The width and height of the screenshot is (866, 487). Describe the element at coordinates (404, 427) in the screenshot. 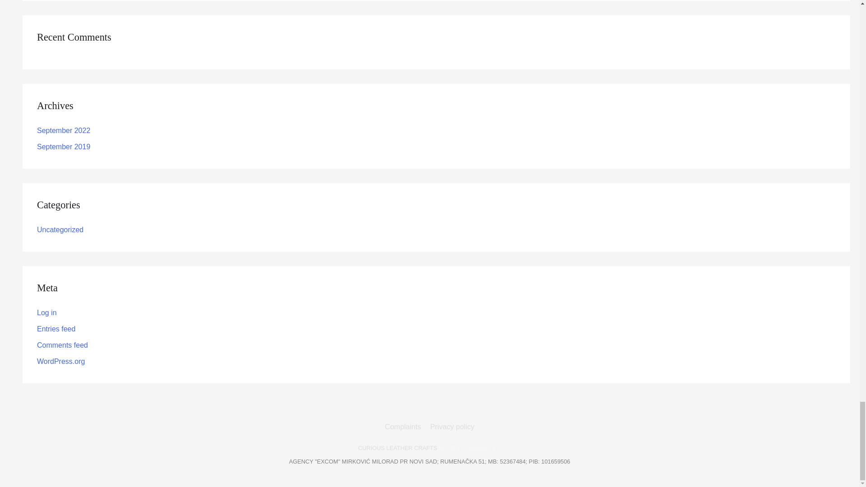

I see `Complaints` at that location.